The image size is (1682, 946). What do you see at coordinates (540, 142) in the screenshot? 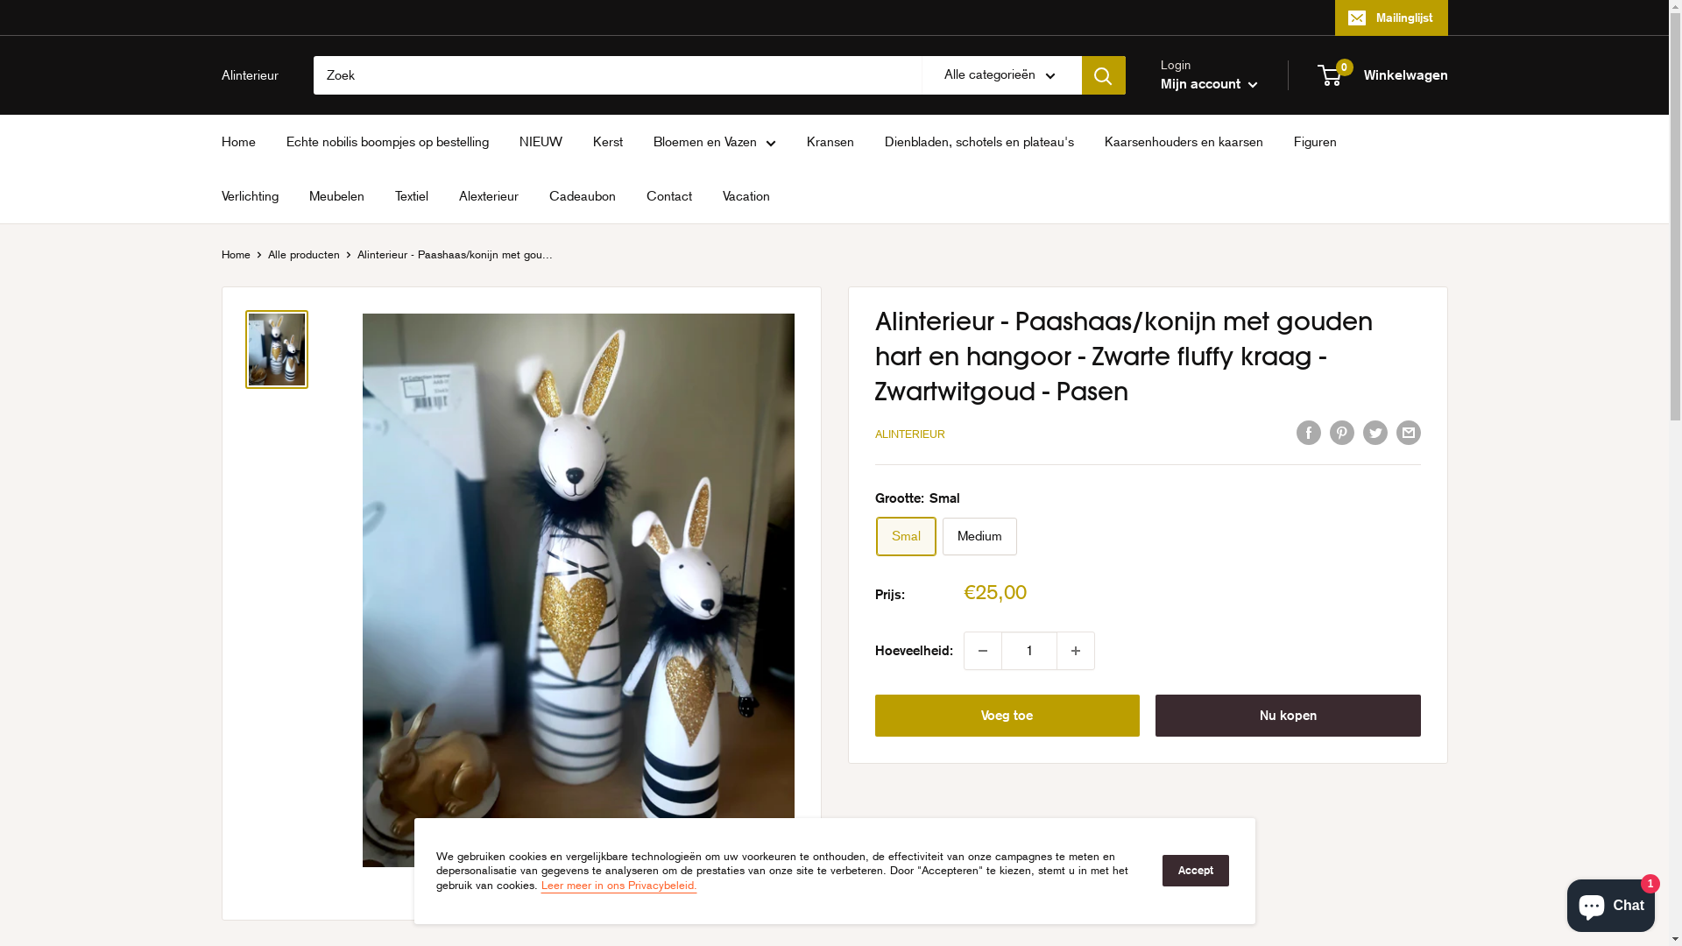
I see `NIEUW` at bounding box center [540, 142].